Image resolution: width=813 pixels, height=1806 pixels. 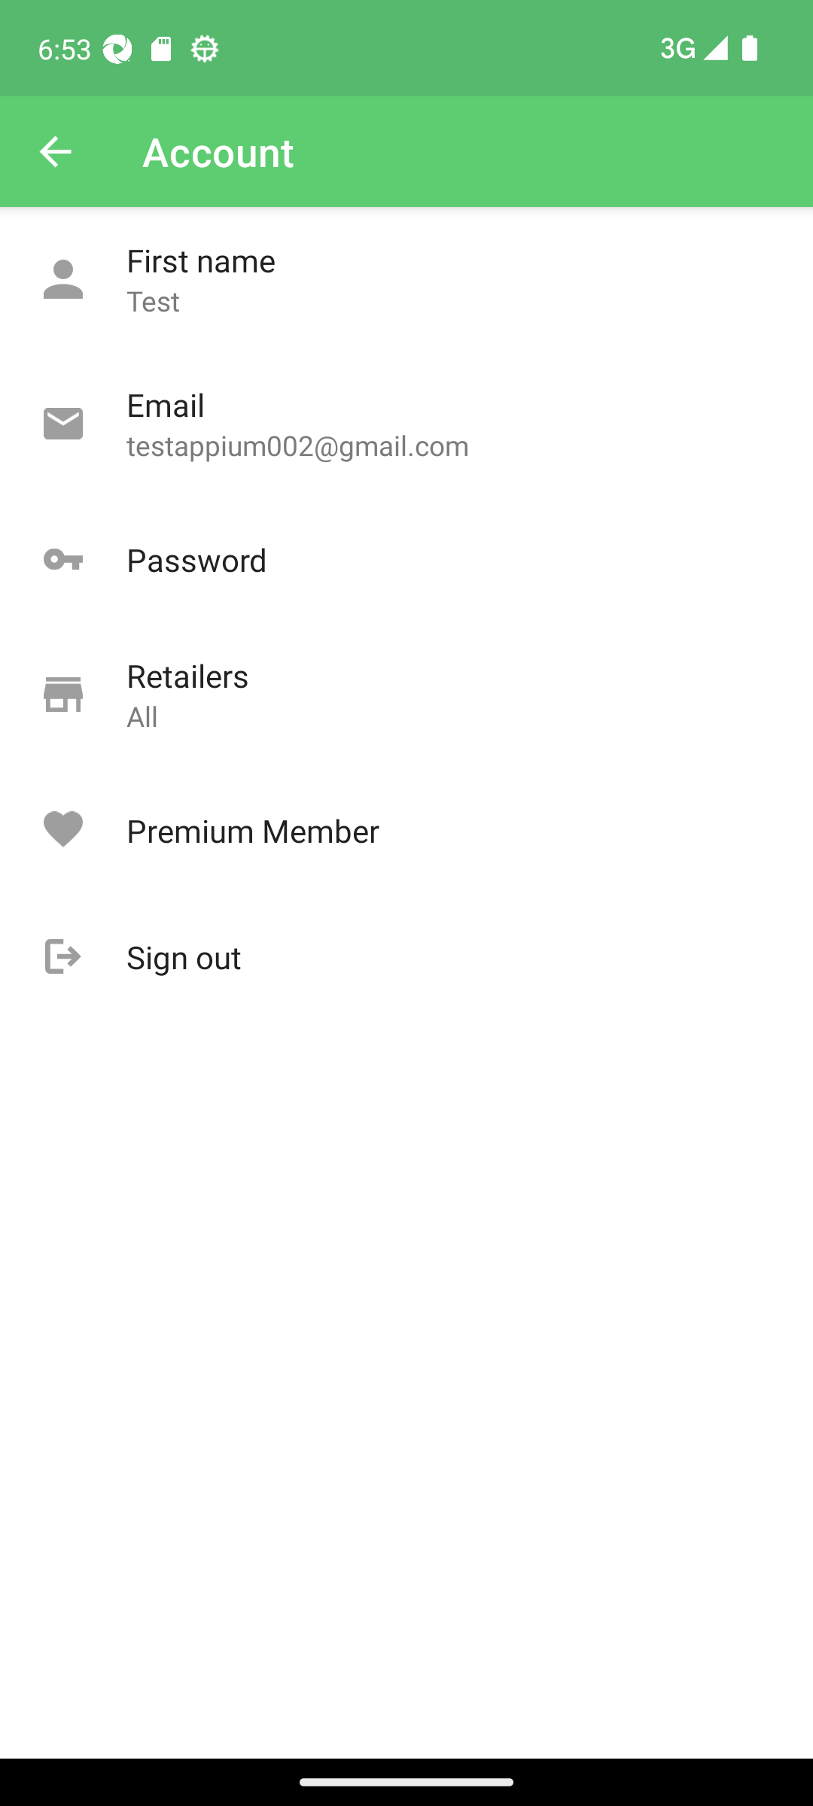 I want to click on Email testappium002@gmail.com, so click(x=406, y=424).